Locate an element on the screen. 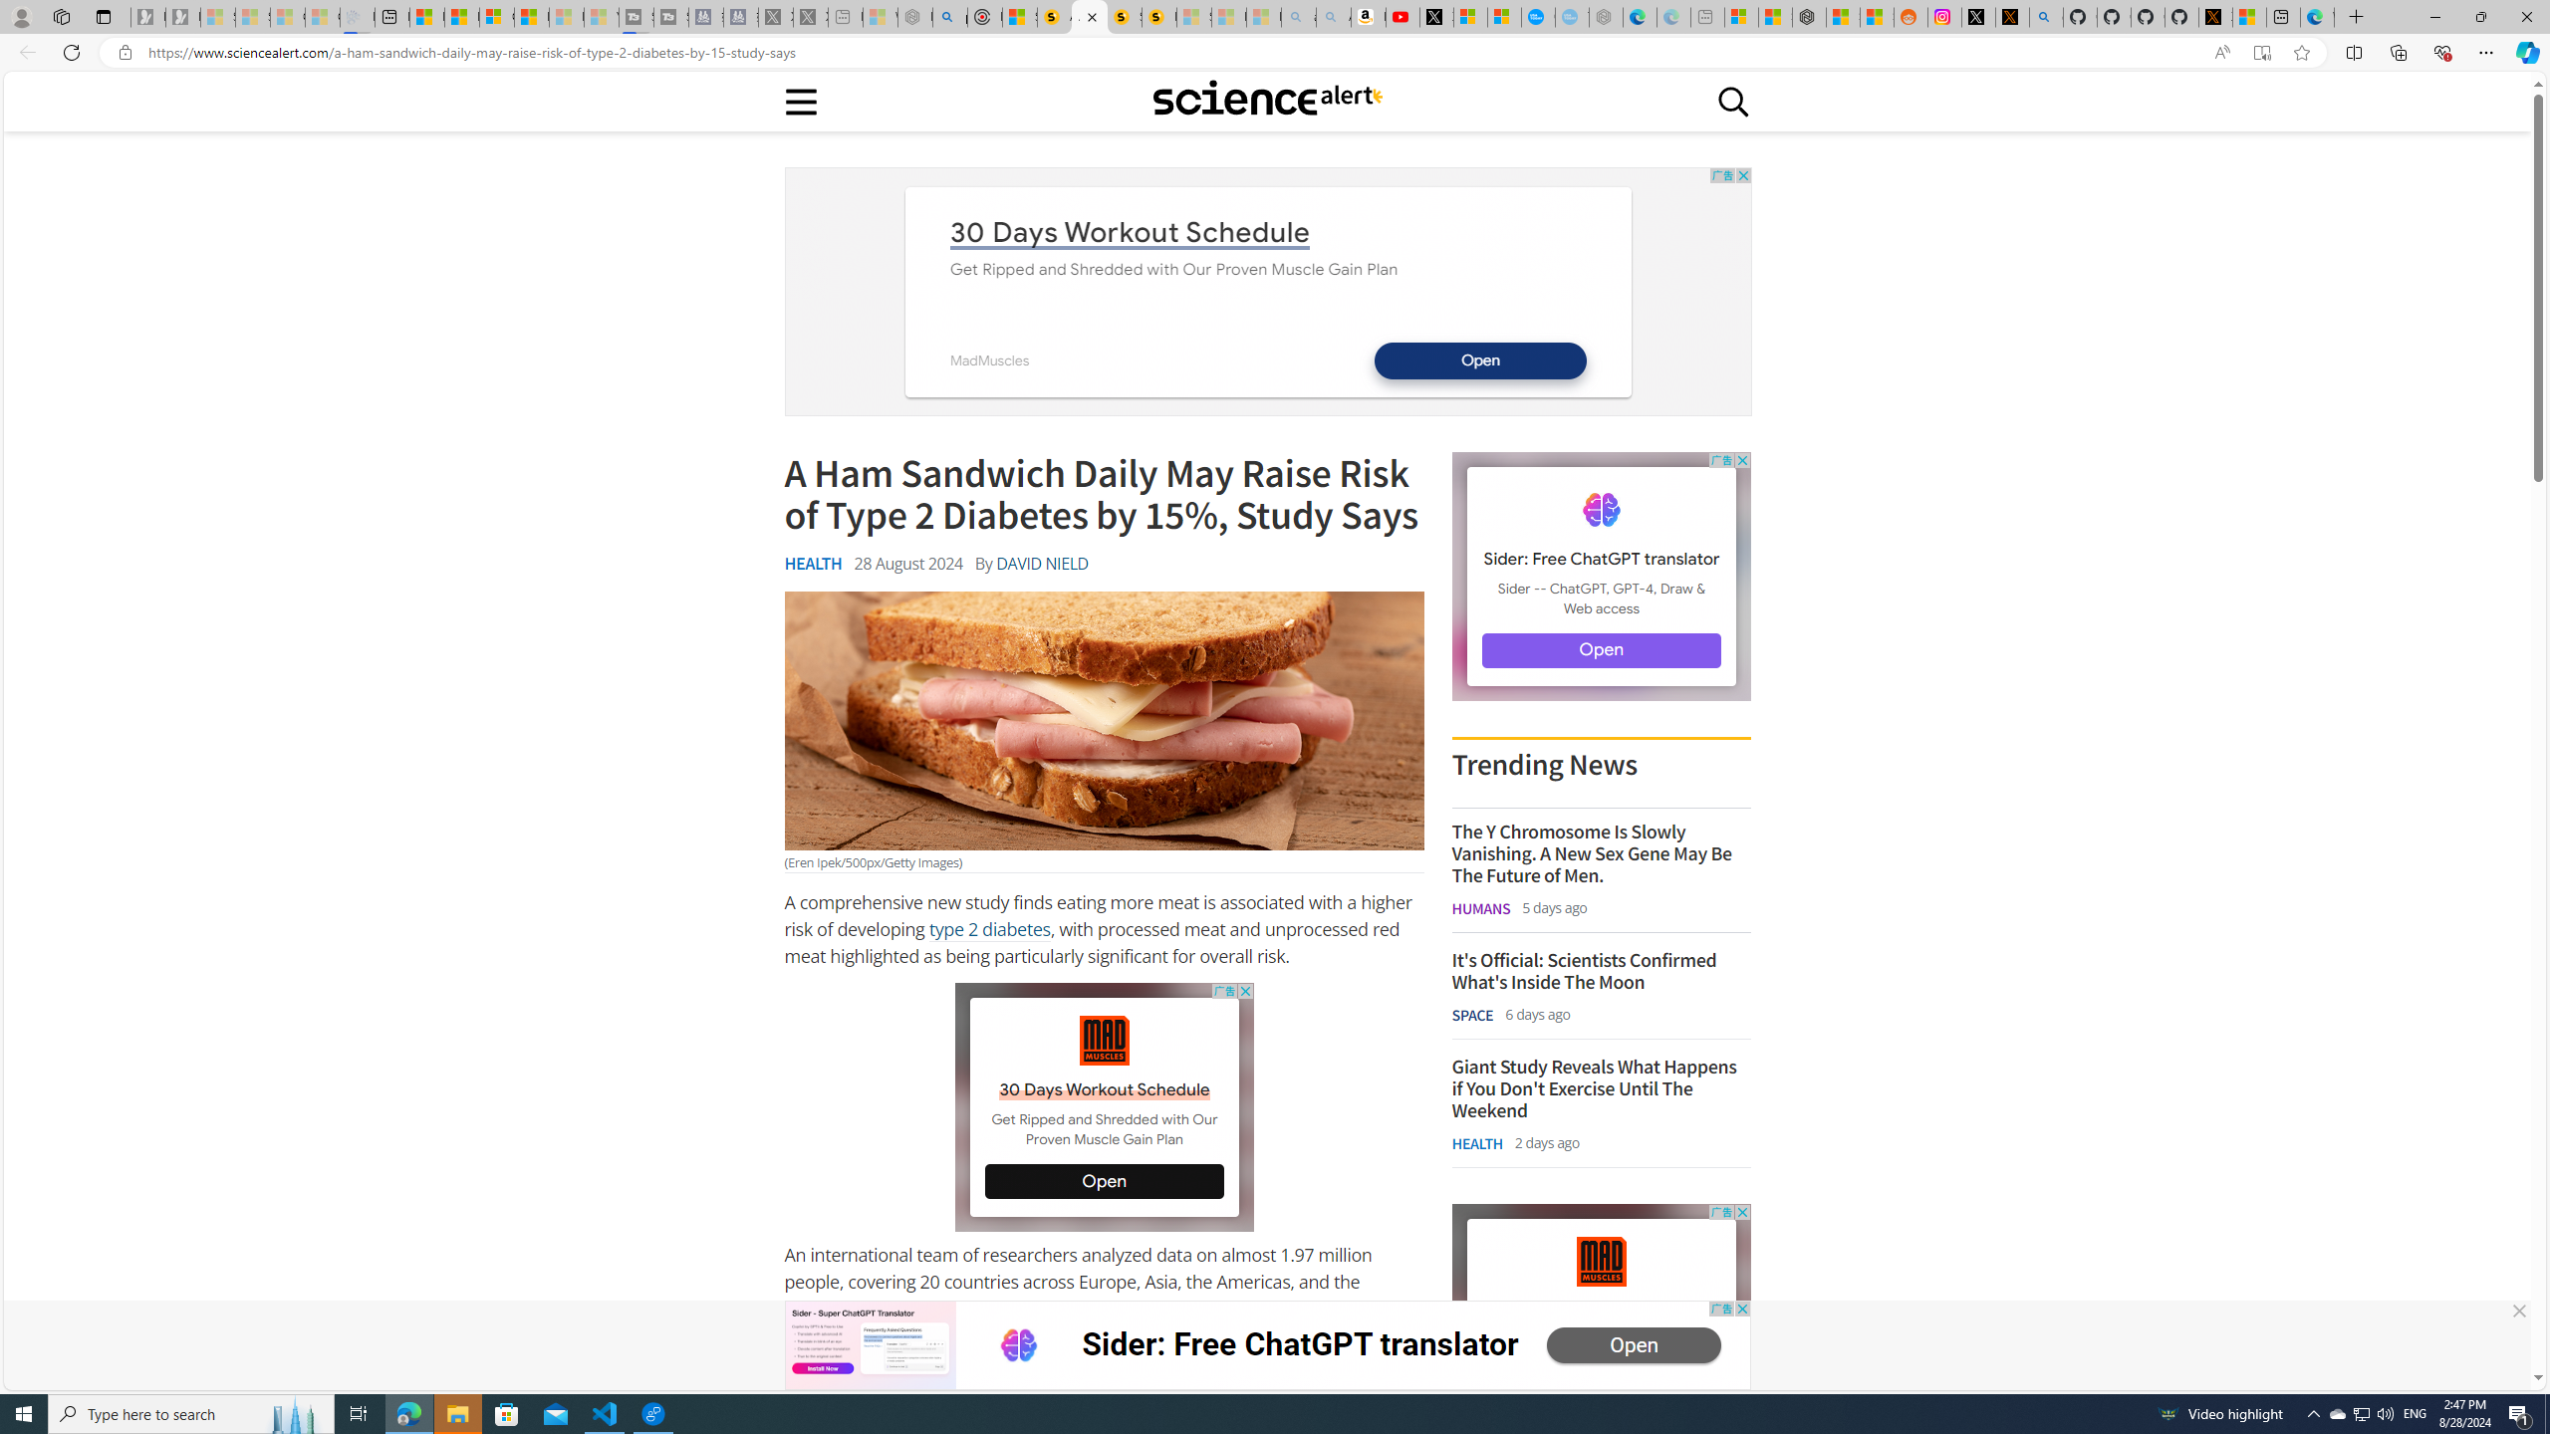 This screenshot has height=1434, width=2550. Ham sandwich is located at coordinates (1104, 721).